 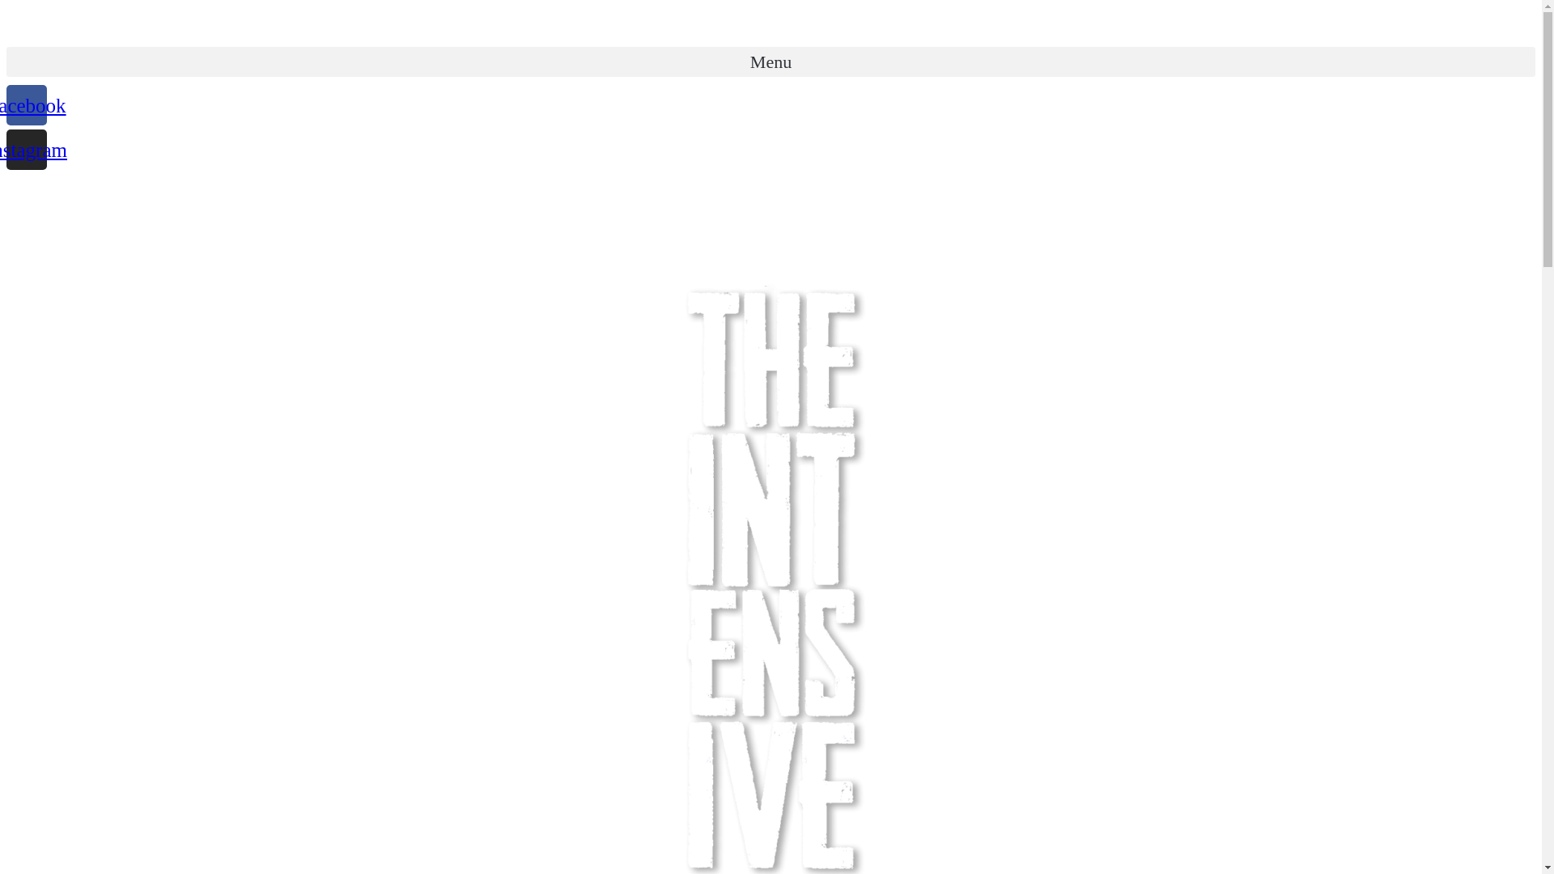 I want to click on Facebook, so click(x=27, y=105).